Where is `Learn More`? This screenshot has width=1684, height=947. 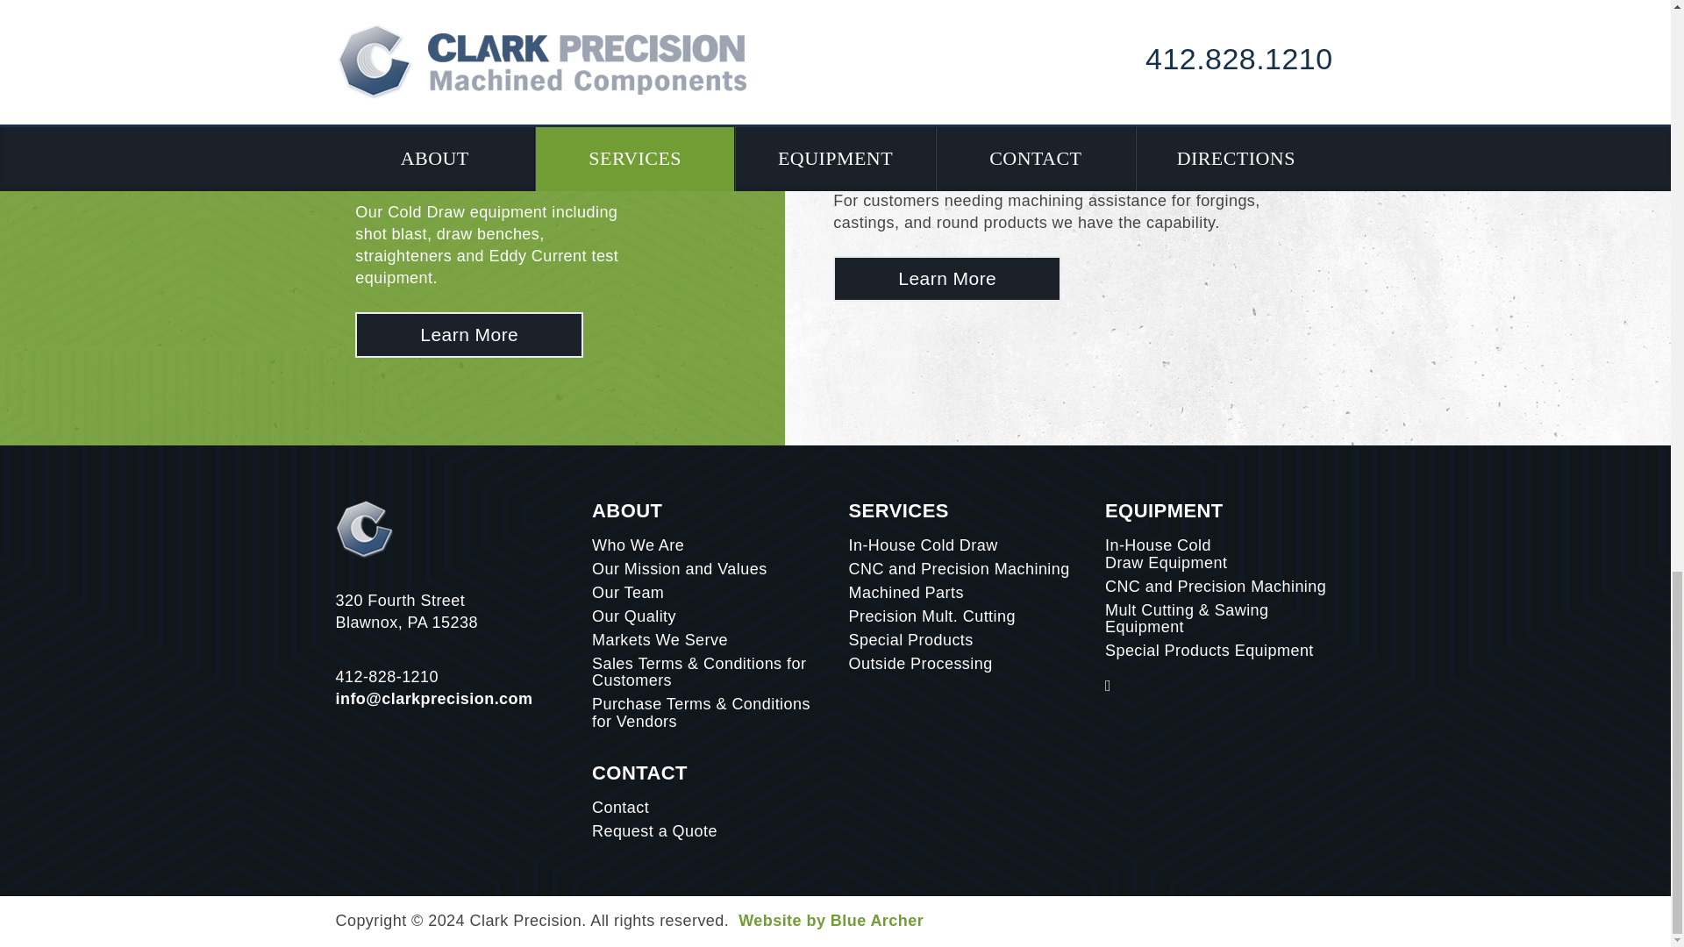 Learn More is located at coordinates (468, 335).